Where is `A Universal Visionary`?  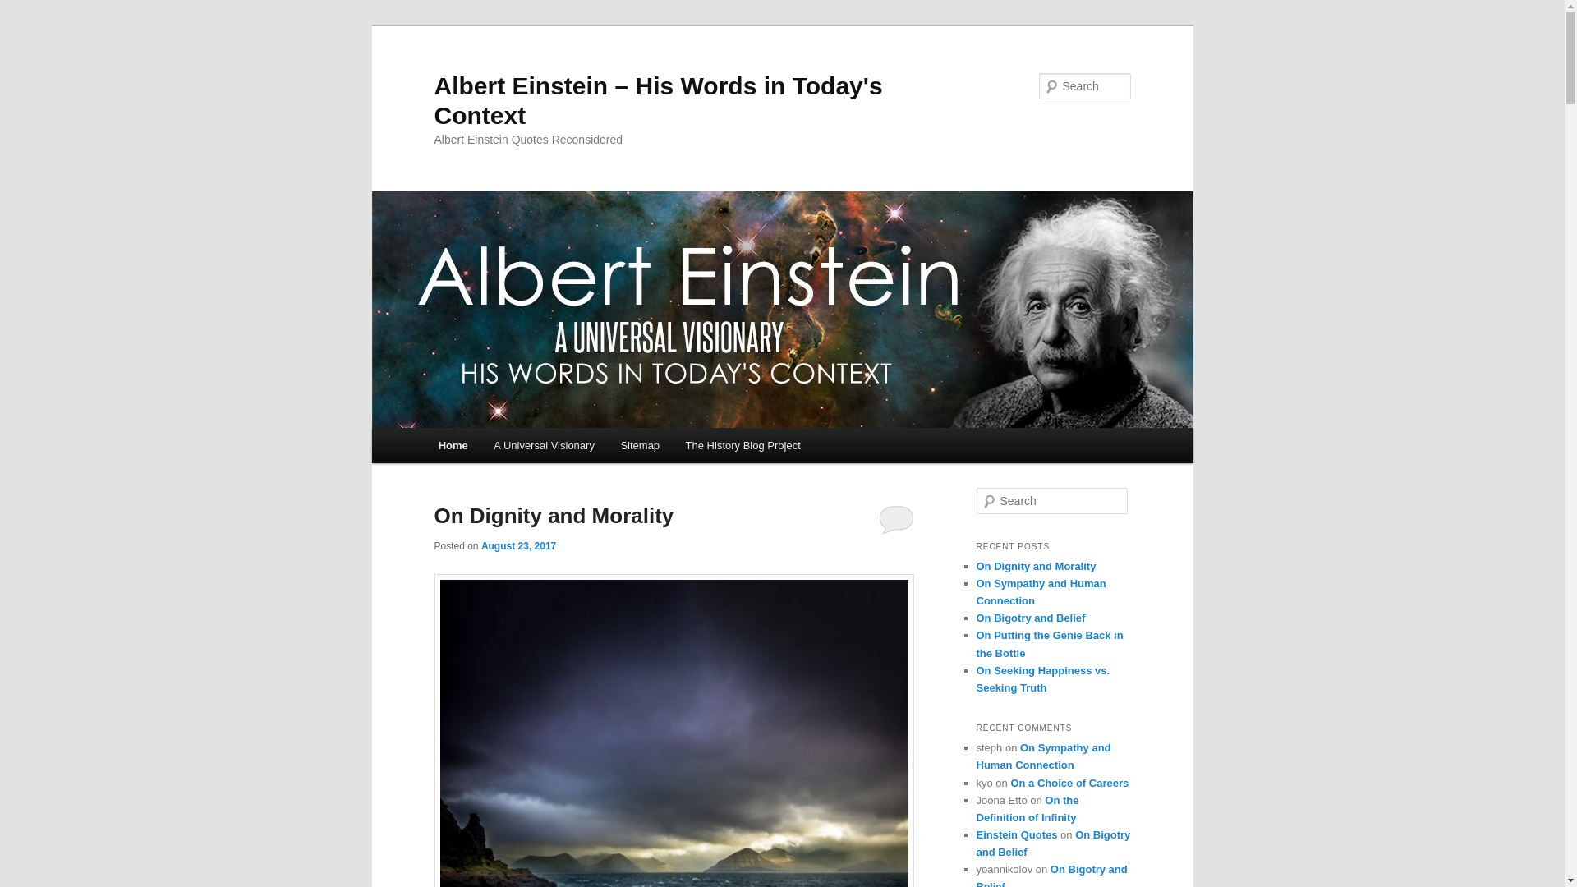 A Universal Visionary is located at coordinates (544, 445).